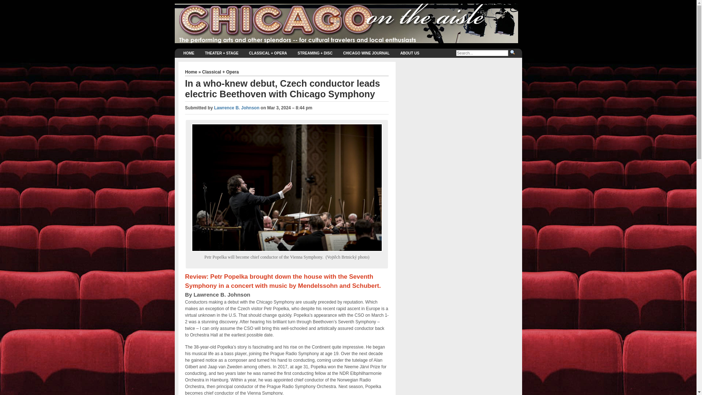  Describe the element at coordinates (222, 53) in the screenshot. I see `Plays, musicals, dance and show people` at that location.